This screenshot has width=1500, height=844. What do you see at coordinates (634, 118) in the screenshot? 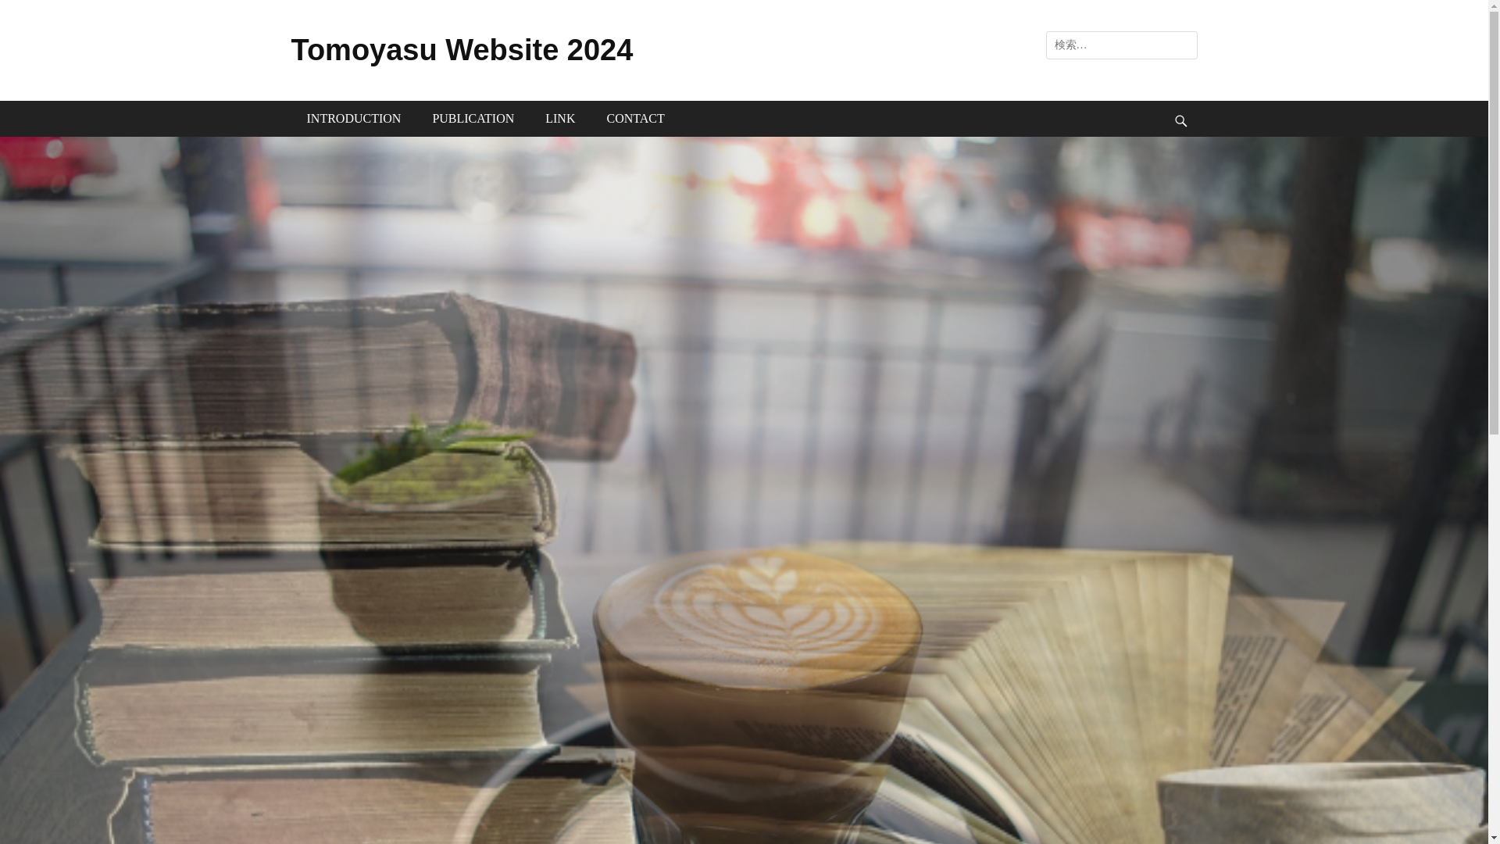
I see `CONTACT` at bounding box center [634, 118].